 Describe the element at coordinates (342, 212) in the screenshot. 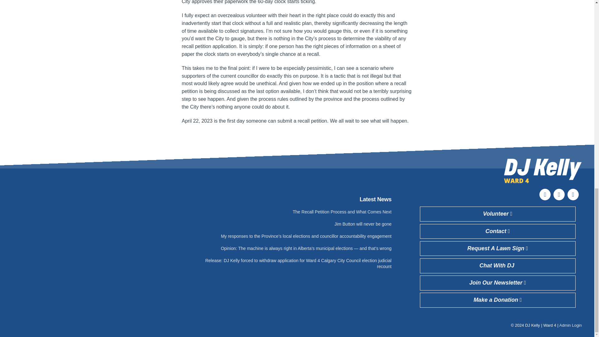

I see `The Recall Petition Process and What Comes Next` at that location.